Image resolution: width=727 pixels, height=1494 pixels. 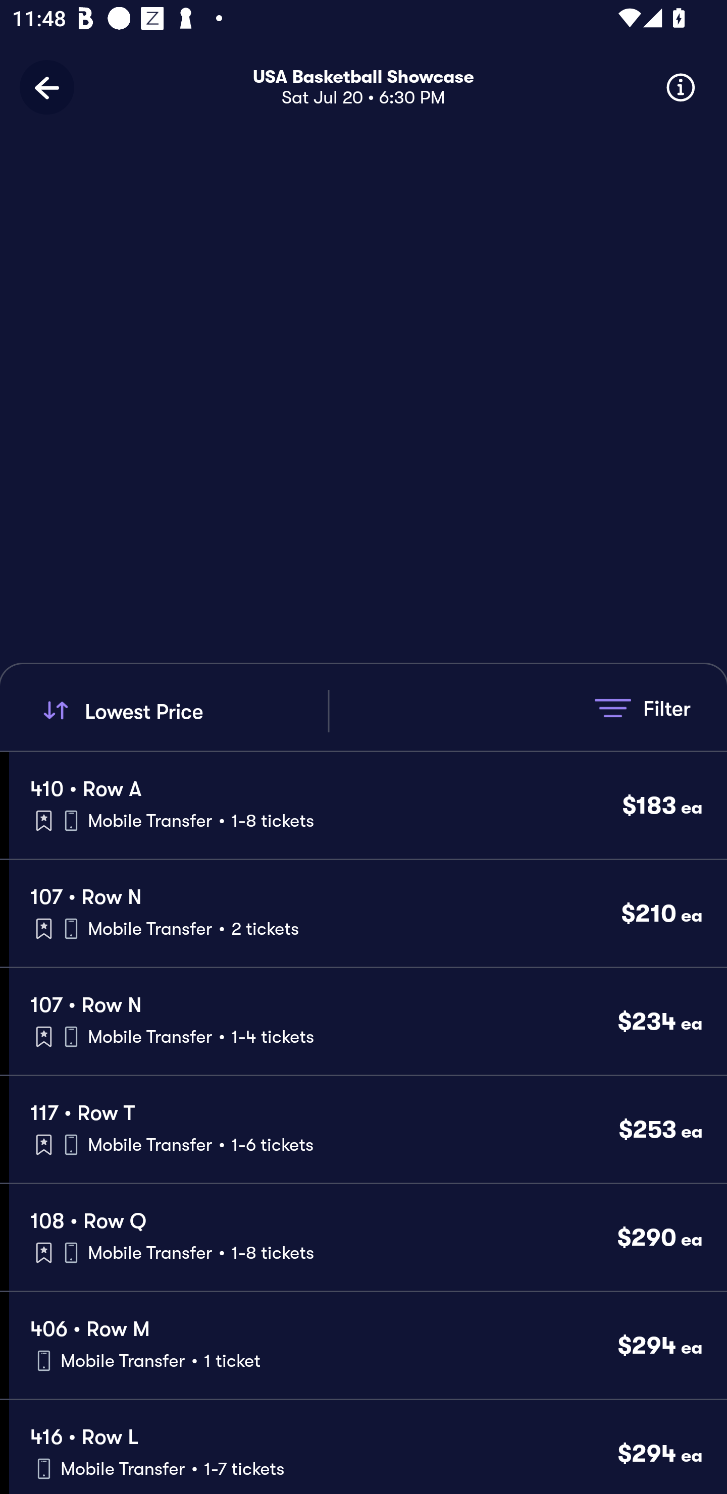 What do you see at coordinates (642, 708) in the screenshot?
I see `Filter` at bounding box center [642, 708].